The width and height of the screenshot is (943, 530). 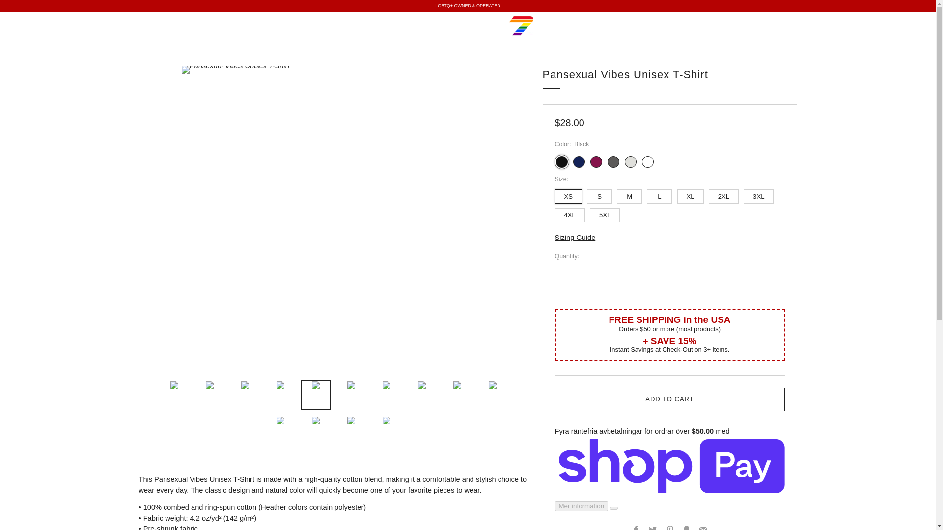 What do you see at coordinates (600, 194) in the screenshot?
I see `S` at bounding box center [600, 194].